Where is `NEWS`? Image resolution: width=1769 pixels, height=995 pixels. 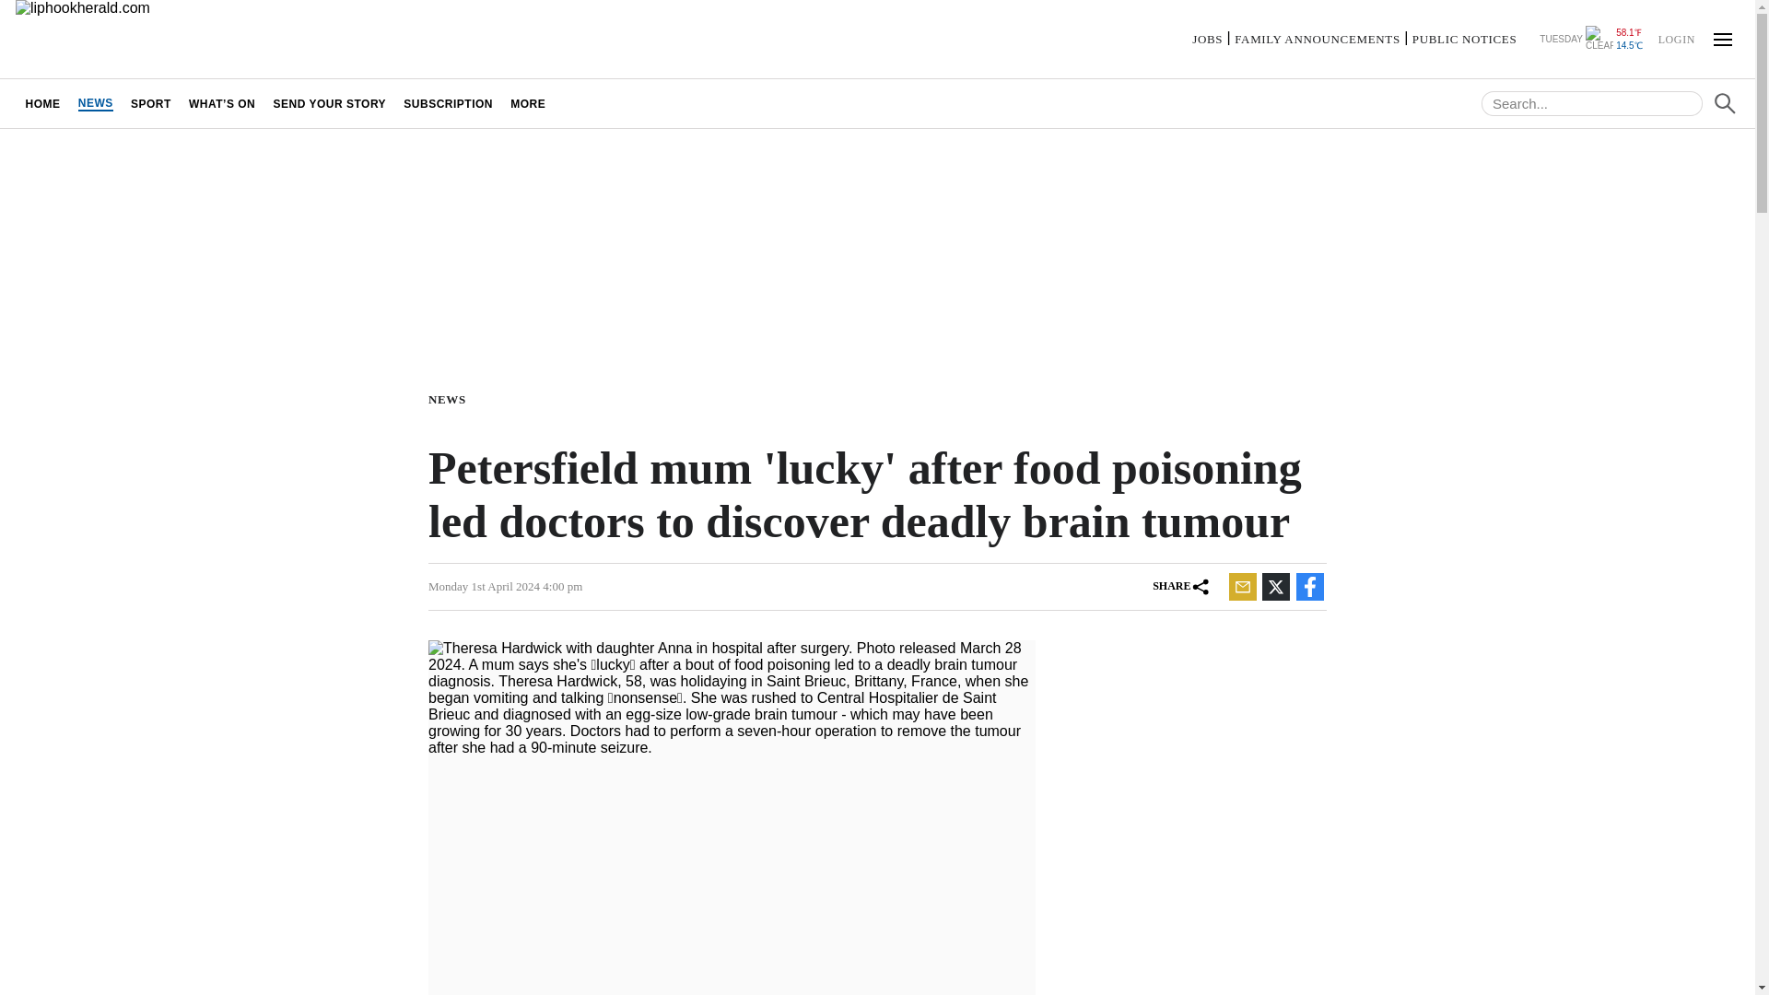
NEWS is located at coordinates (95, 103).